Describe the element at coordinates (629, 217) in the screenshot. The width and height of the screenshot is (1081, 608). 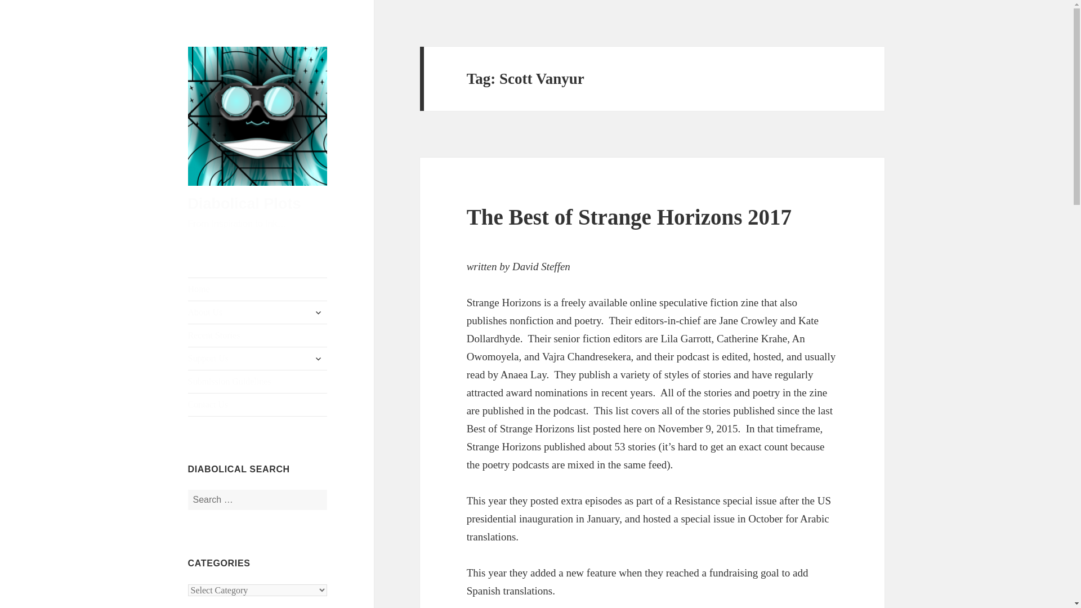
I see `The Best of Strange Horizons 2017` at that location.